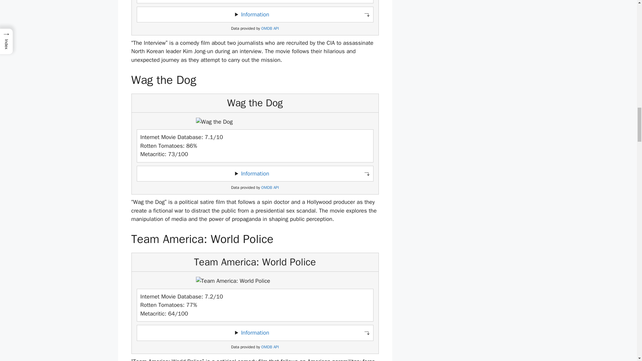 This screenshot has width=642, height=361. Describe the element at coordinates (255, 174) in the screenshot. I see `Toggle information` at that location.